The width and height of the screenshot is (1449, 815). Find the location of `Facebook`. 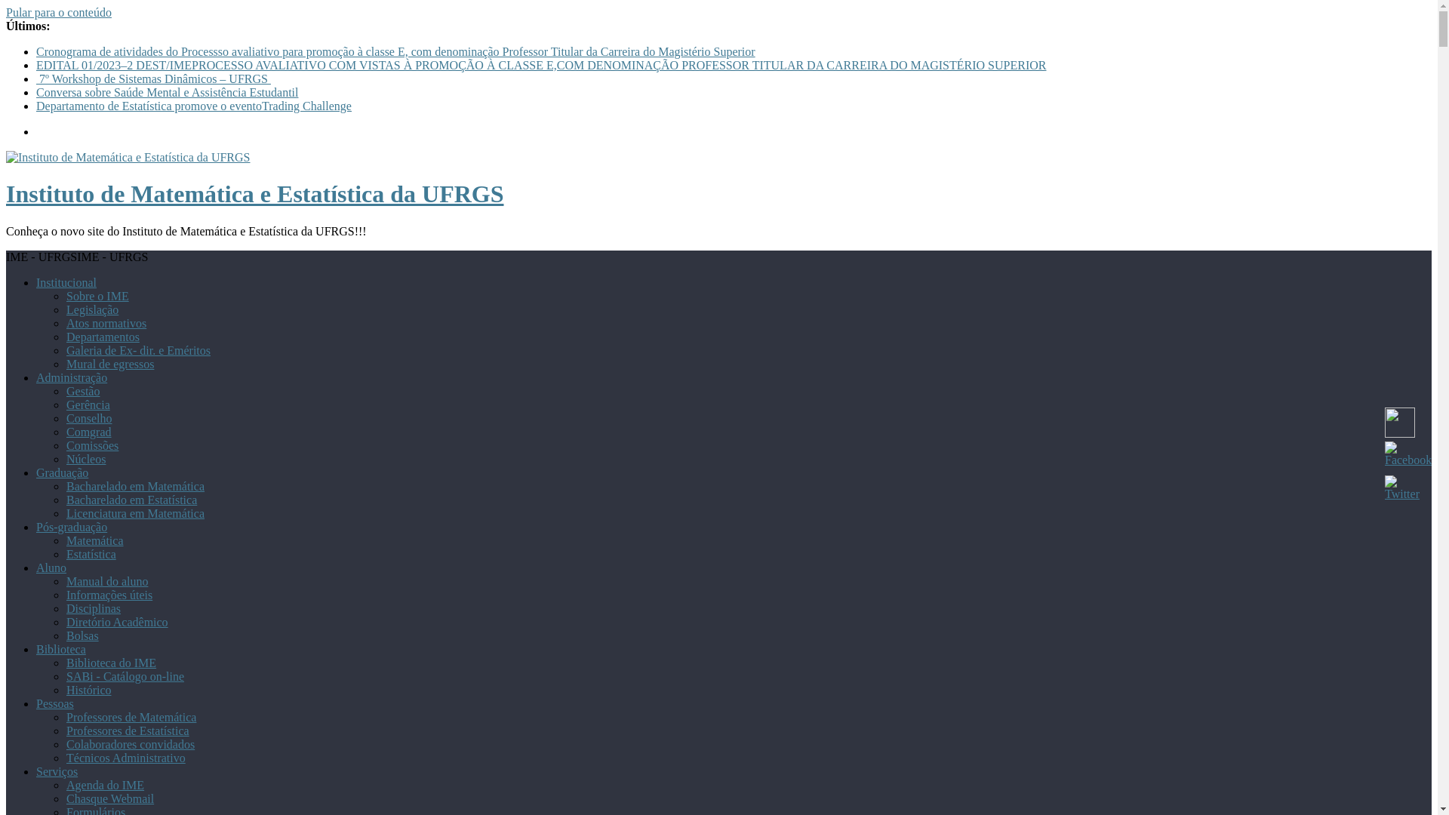

Facebook is located at coordinates (1408, 454).